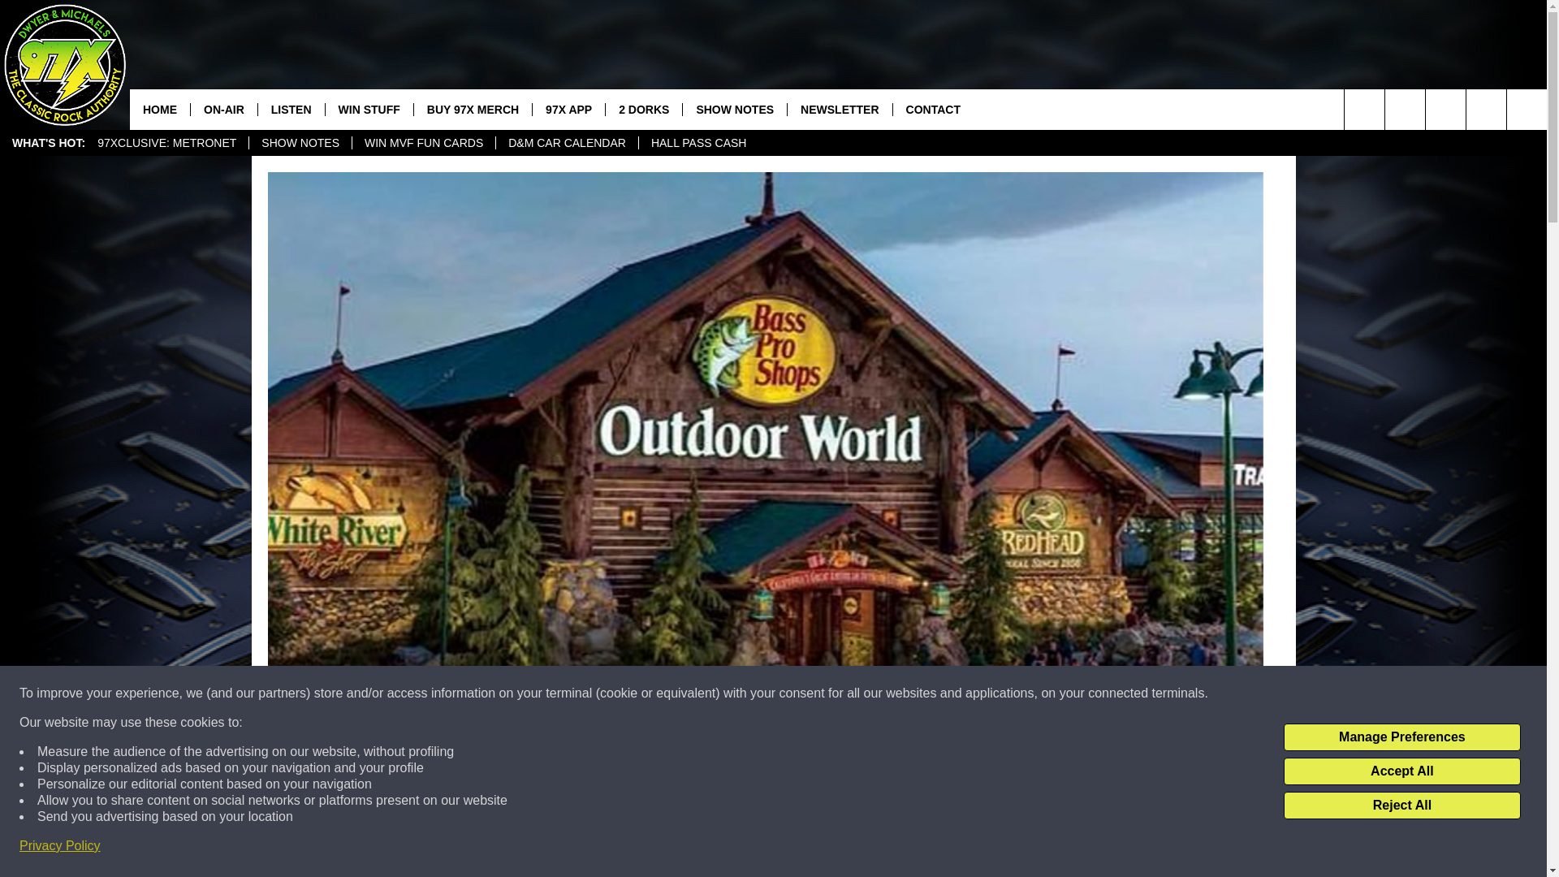 This screenshot has height=877, width=1559. Describe the element at coordinates (159, 109) in the screenshot. I see `HOME` at that location.